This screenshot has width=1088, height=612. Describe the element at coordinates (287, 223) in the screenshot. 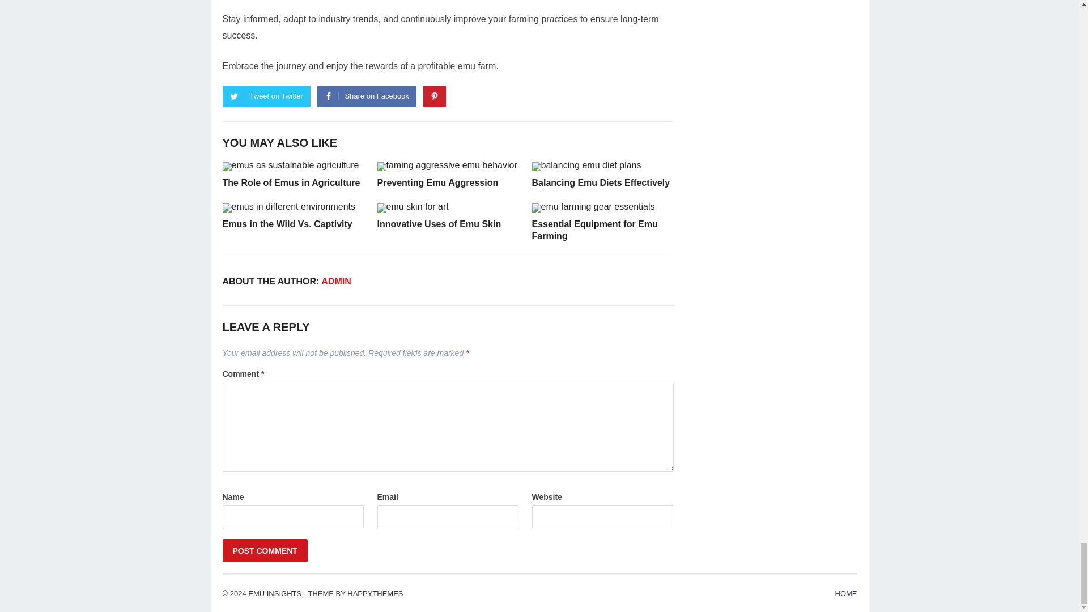

I see `Emus in the Wild Vs. Captivity` at that location.